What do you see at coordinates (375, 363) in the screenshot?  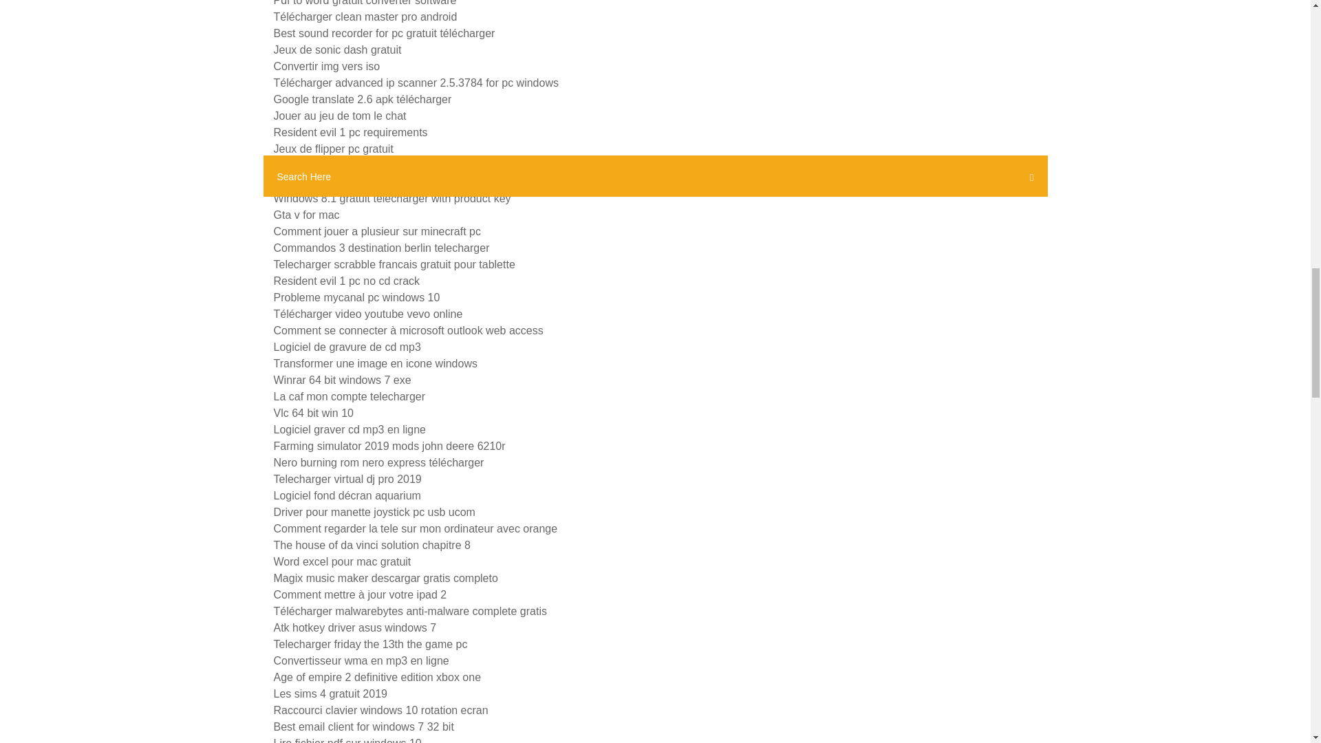 I see `Transformer une image en icone windows` at bounding box center [375, 363].